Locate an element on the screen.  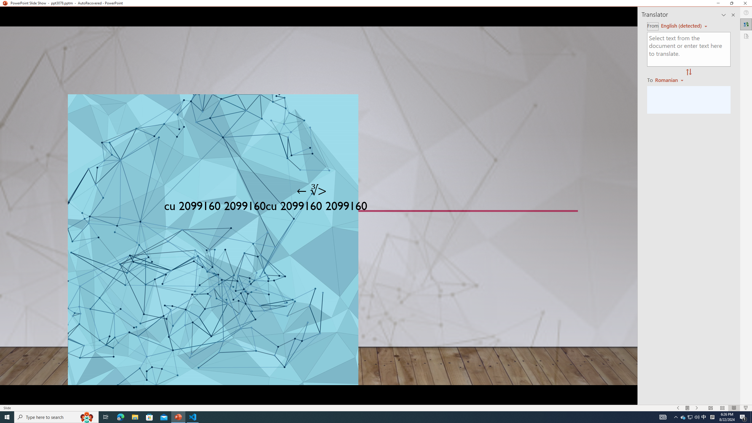
Czech (detected) is located at coordinates (681, 26).